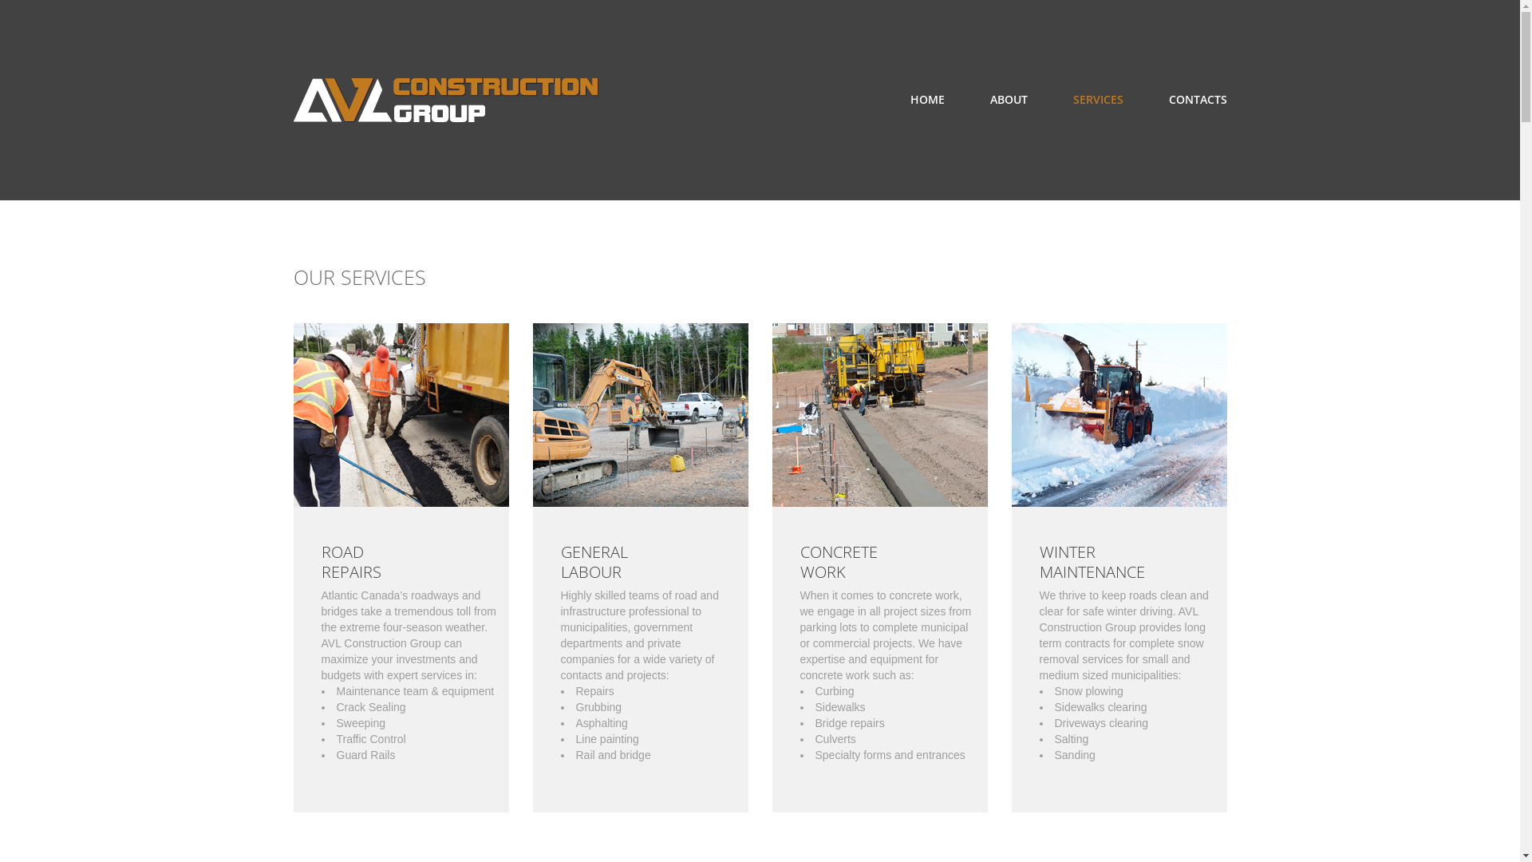  What do you see at coordinates (594, 562) in the screenshot?
I see `GENERAL
LABOUR` at bounding box center [594, 562].